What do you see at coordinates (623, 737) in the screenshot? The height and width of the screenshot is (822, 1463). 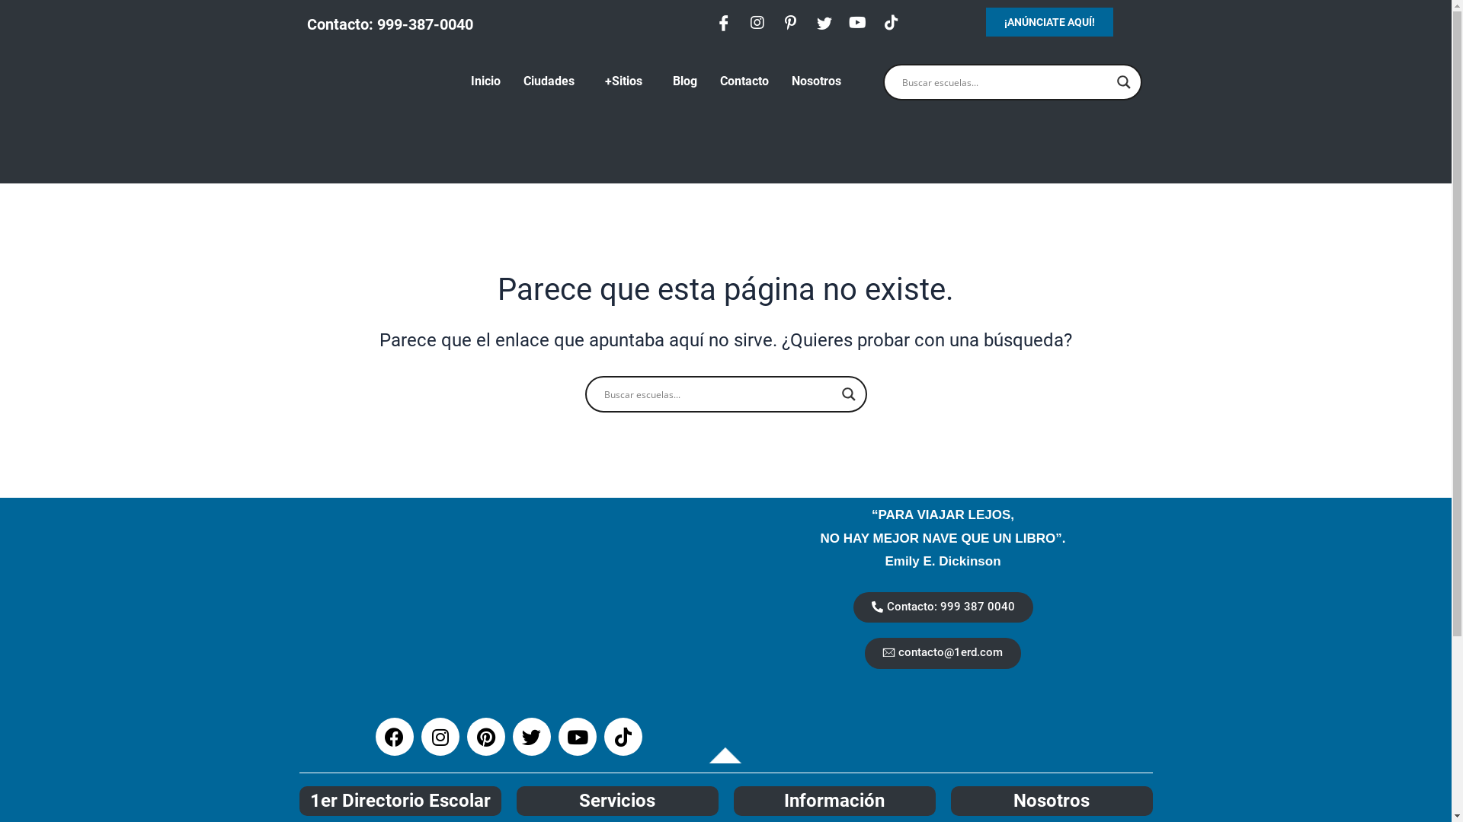 I see `Tiktok` at bounding box center [623, 737].